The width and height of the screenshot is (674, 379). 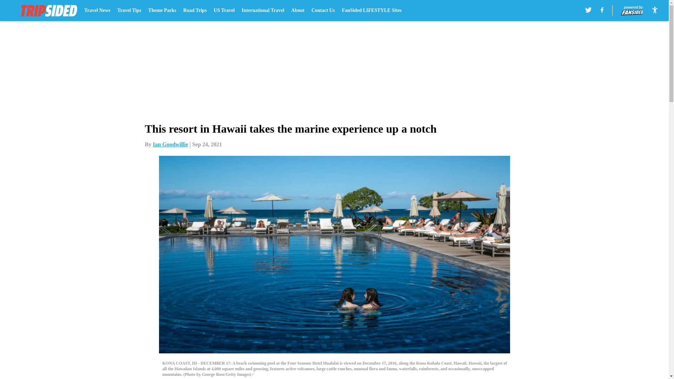 I want to click on Ian Goodwillie, so click(x=170, y=144).